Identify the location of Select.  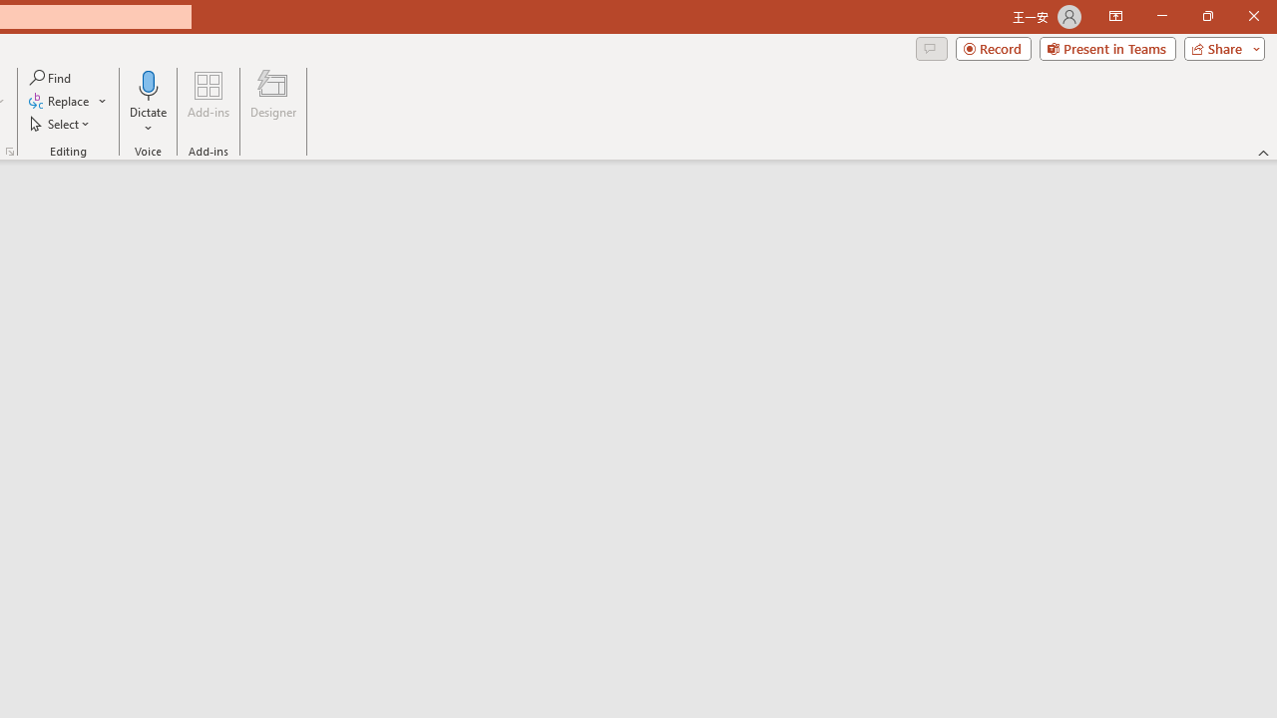
(61, 124).